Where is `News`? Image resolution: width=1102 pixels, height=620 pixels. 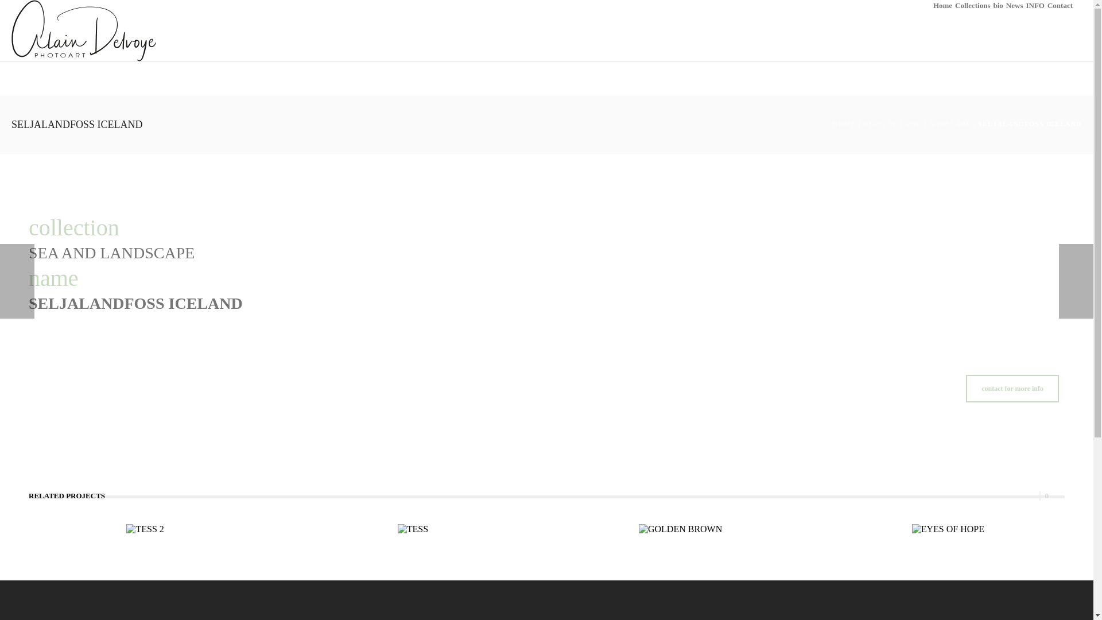
News is located at coordinates (1015, 6).